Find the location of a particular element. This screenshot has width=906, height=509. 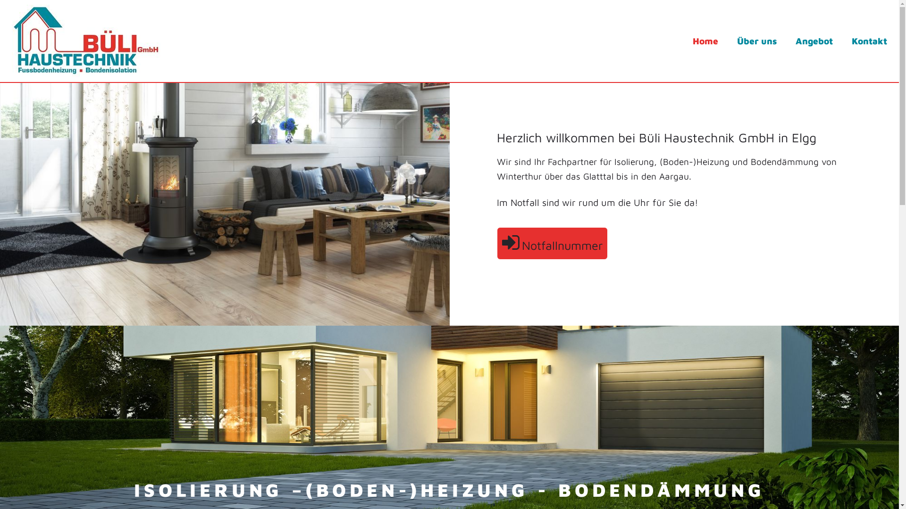

Notfallnummer is located at coordinates (552, 243).